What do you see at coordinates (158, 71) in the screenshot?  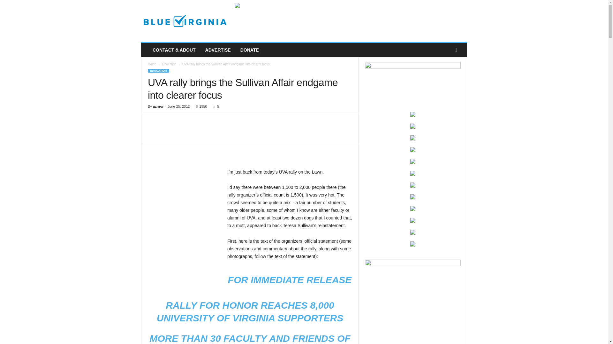 I see `EDUCATION` at bounding box center [158, 71].